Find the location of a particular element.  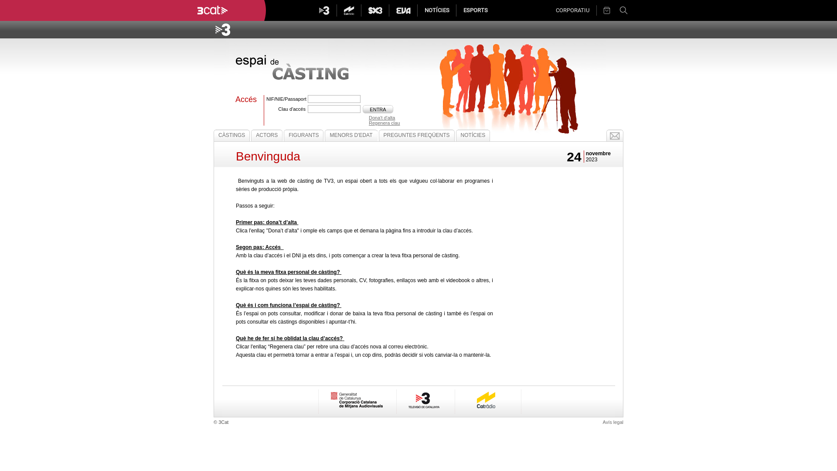

Dona't d'alta is located at coordinates (361, 118).